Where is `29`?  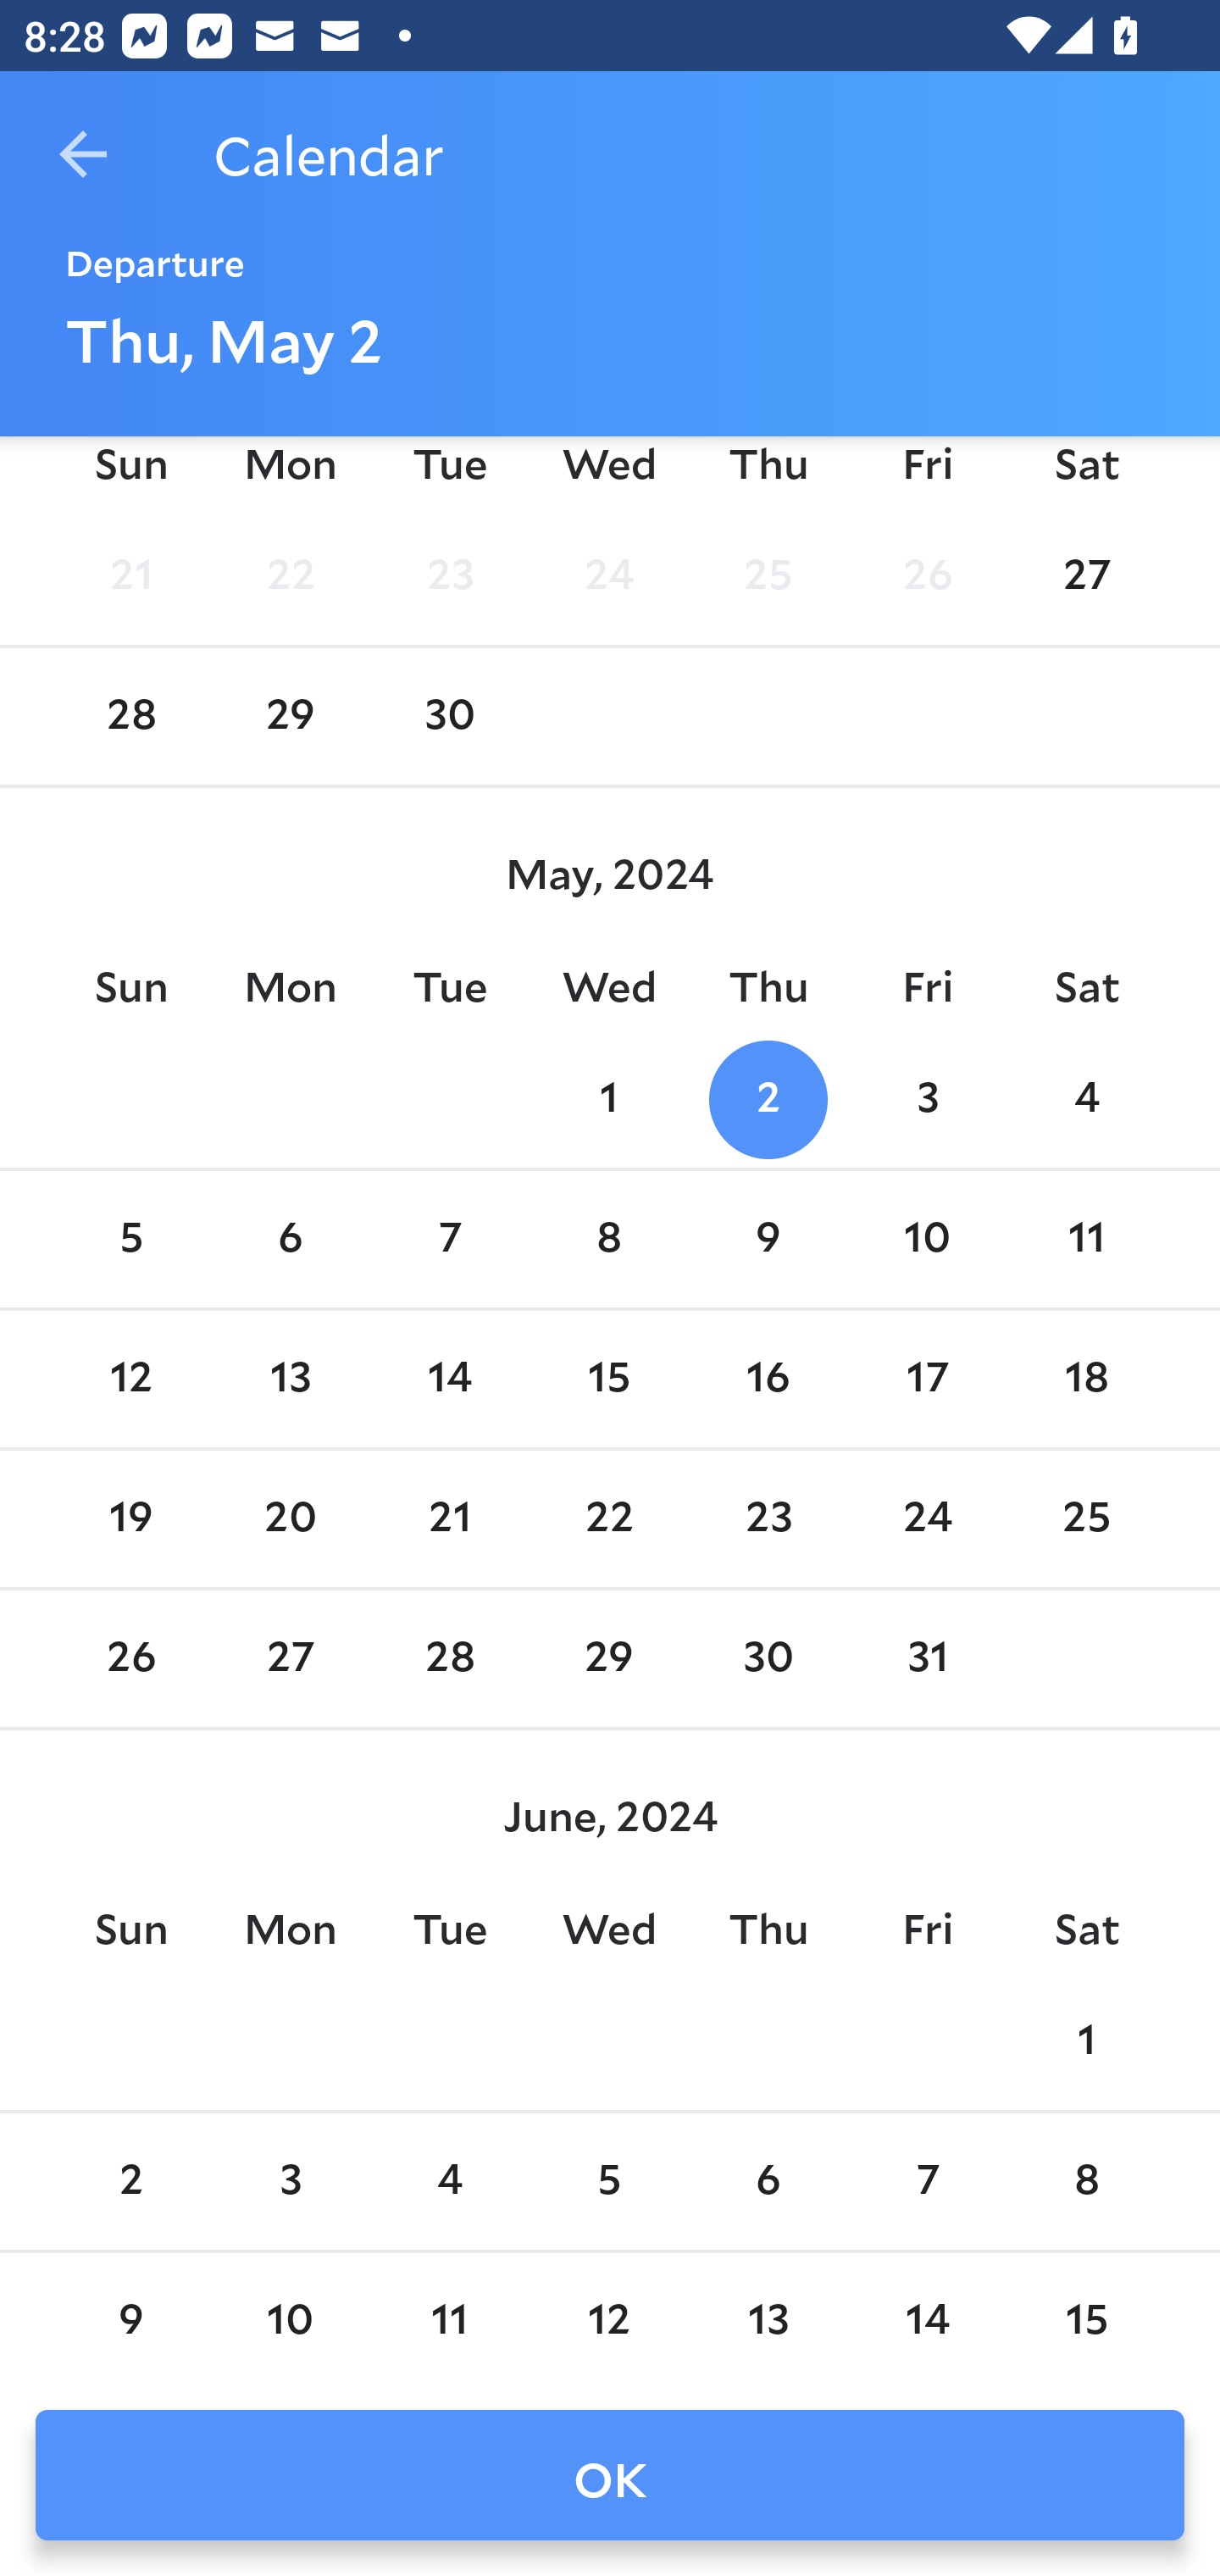
29 is located at coordinates (609, 1658).